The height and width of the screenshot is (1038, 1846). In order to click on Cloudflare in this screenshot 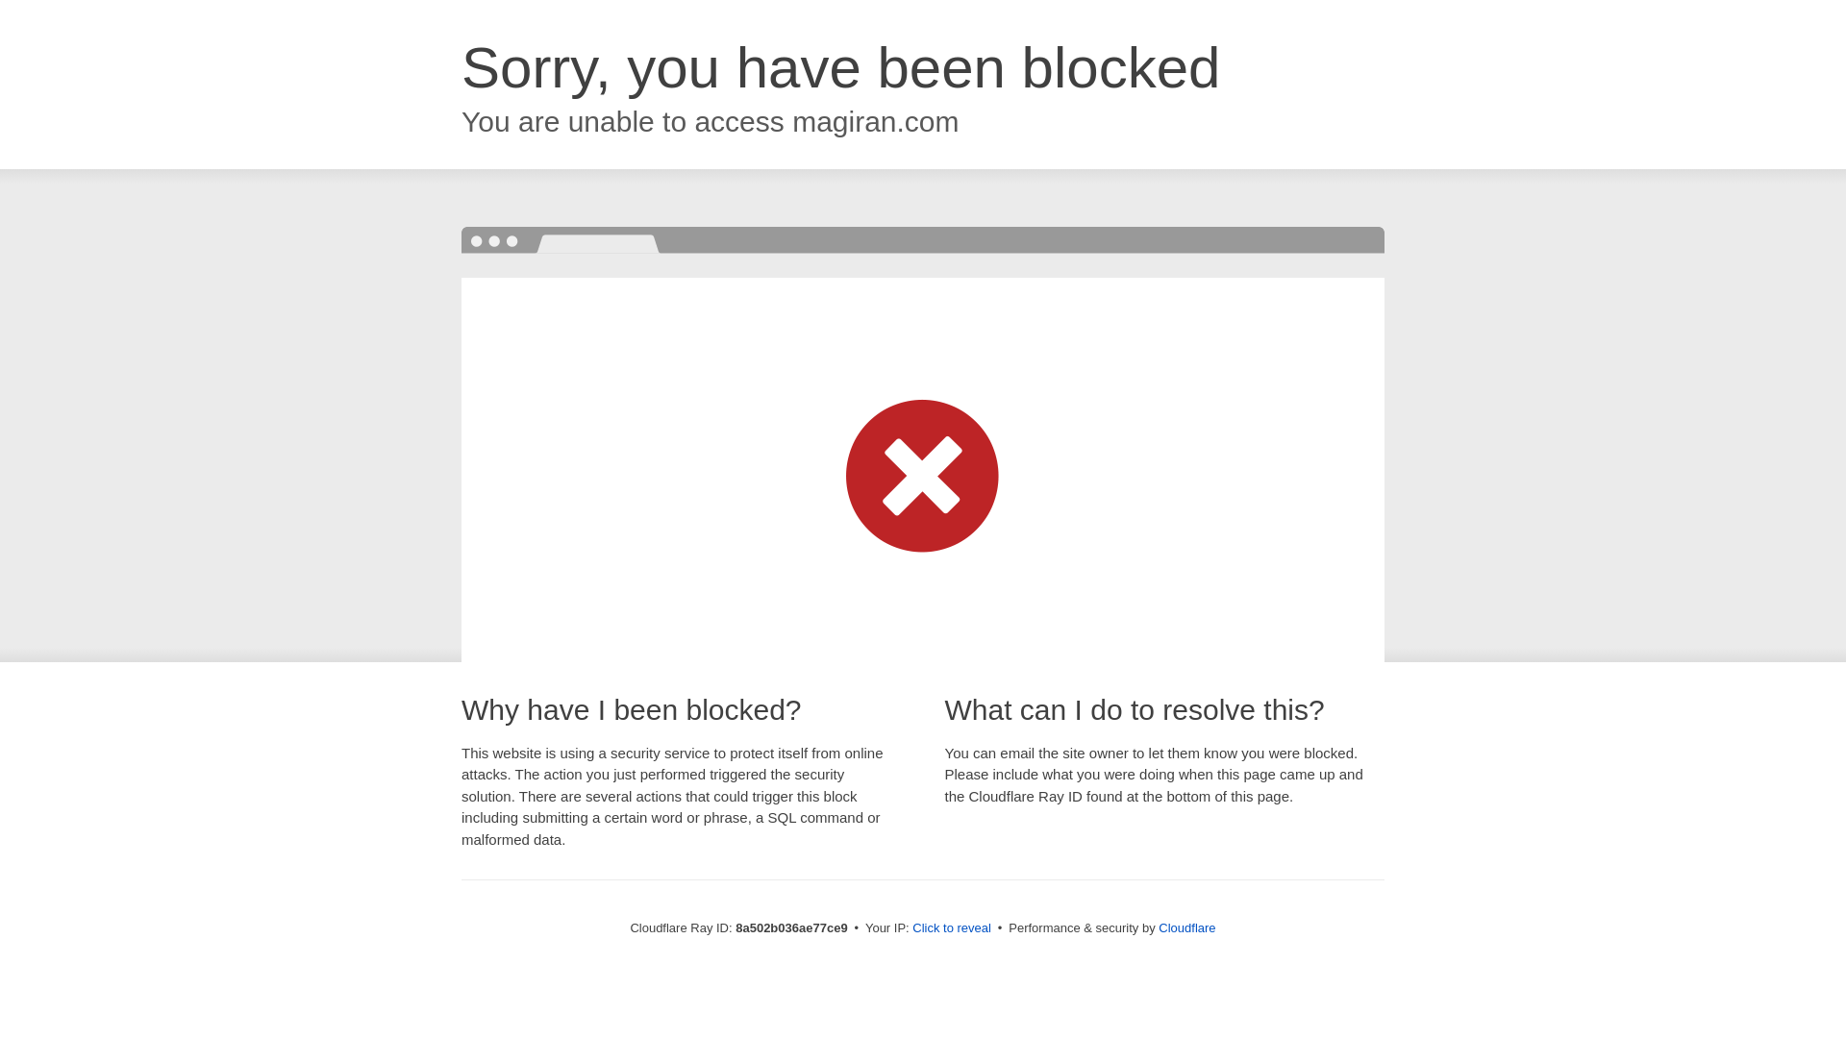, I will do `click(1186, 927)`.